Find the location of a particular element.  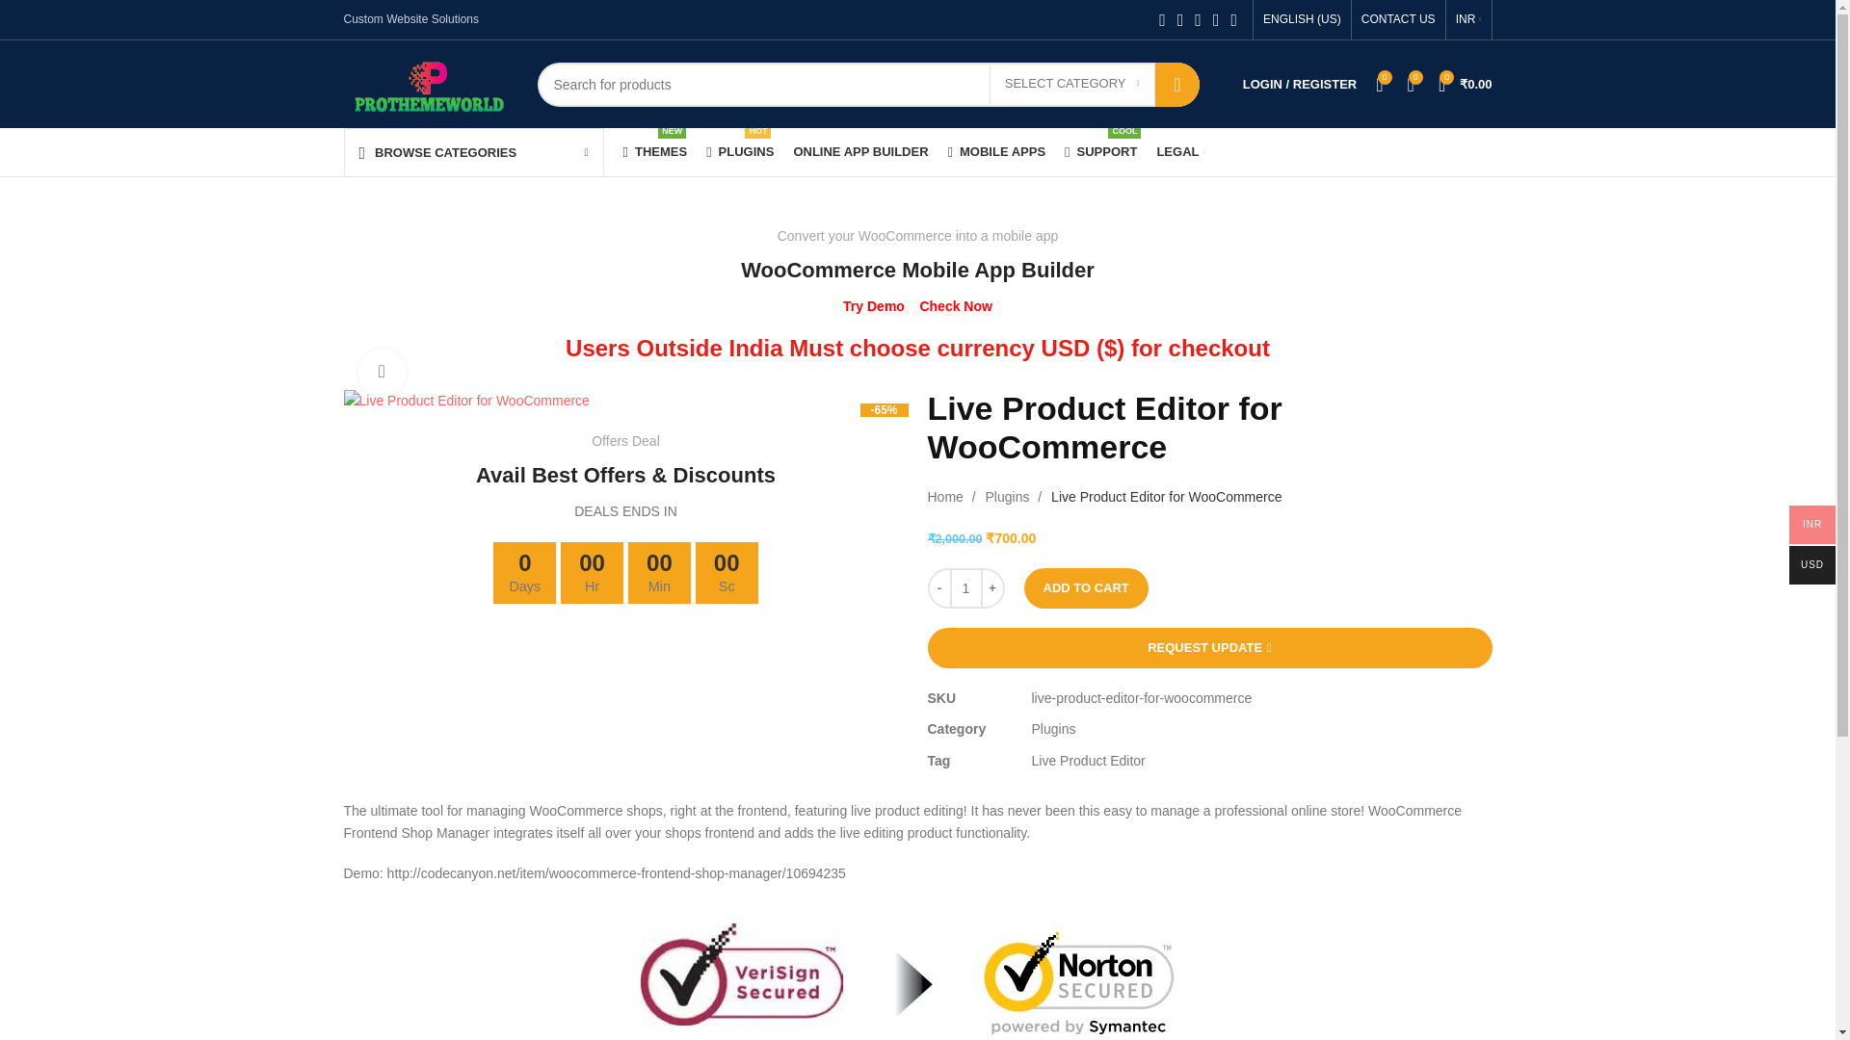

INR is located at coordinates (1468, 19).